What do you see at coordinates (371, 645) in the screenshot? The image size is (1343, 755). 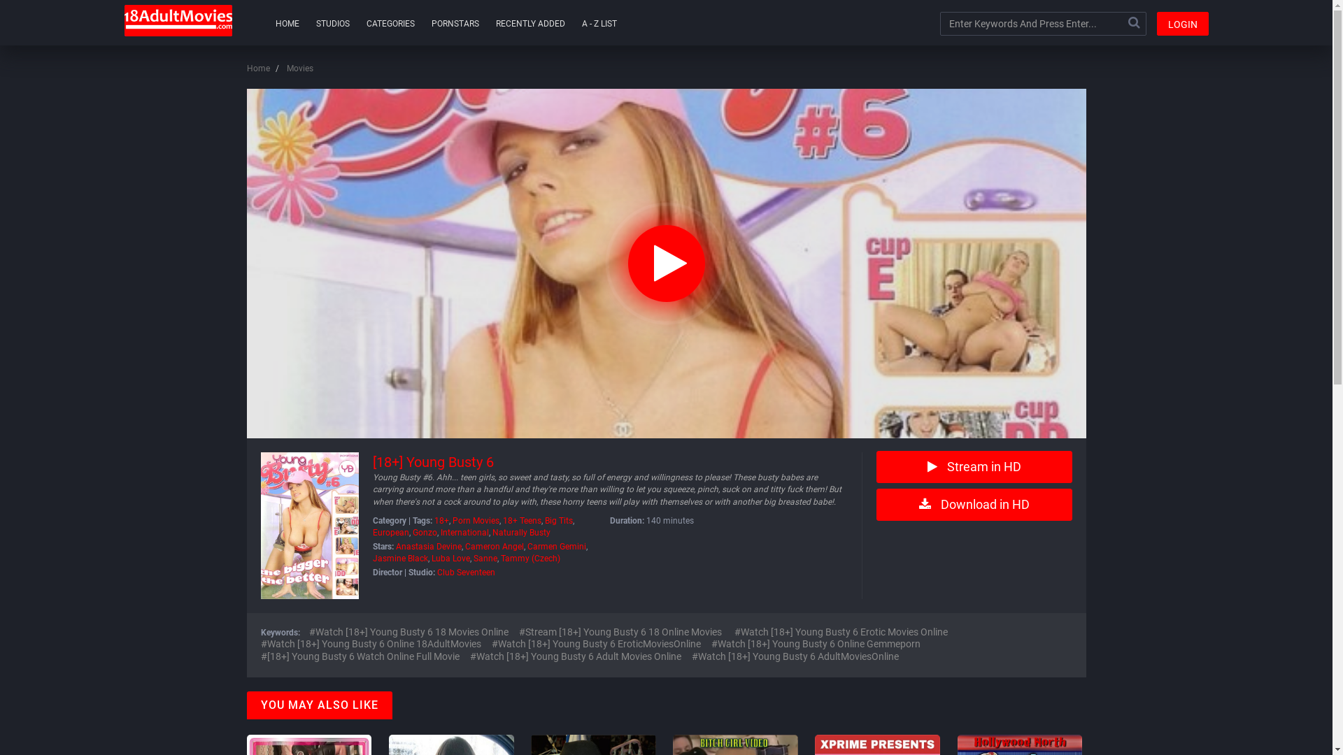 I see `Watch [18+] Young Busty 6 Online 18AdultMovies` at bounding box center [371, 645].